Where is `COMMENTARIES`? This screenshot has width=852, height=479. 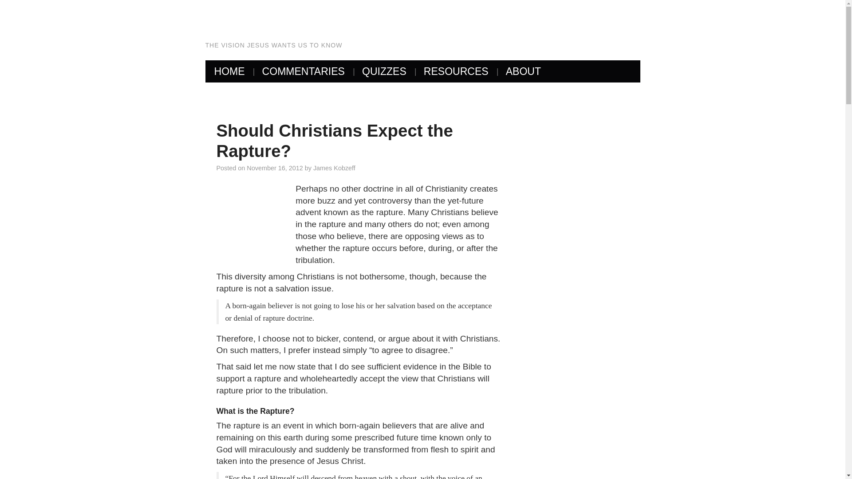 COMMENTARIES is located at coordinates (303, 71).